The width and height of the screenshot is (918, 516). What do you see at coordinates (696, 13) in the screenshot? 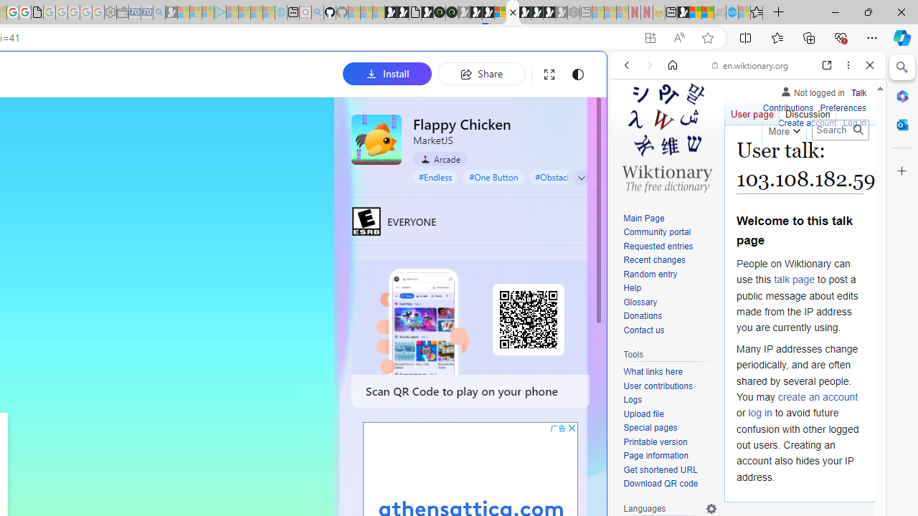
I see `World - MSN` at bounding box center [696, 13].